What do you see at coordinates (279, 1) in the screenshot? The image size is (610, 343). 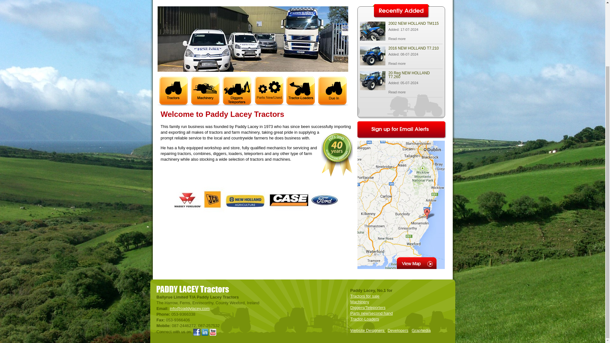 I see `Parts, new and used` at bounding box center [279, 1].